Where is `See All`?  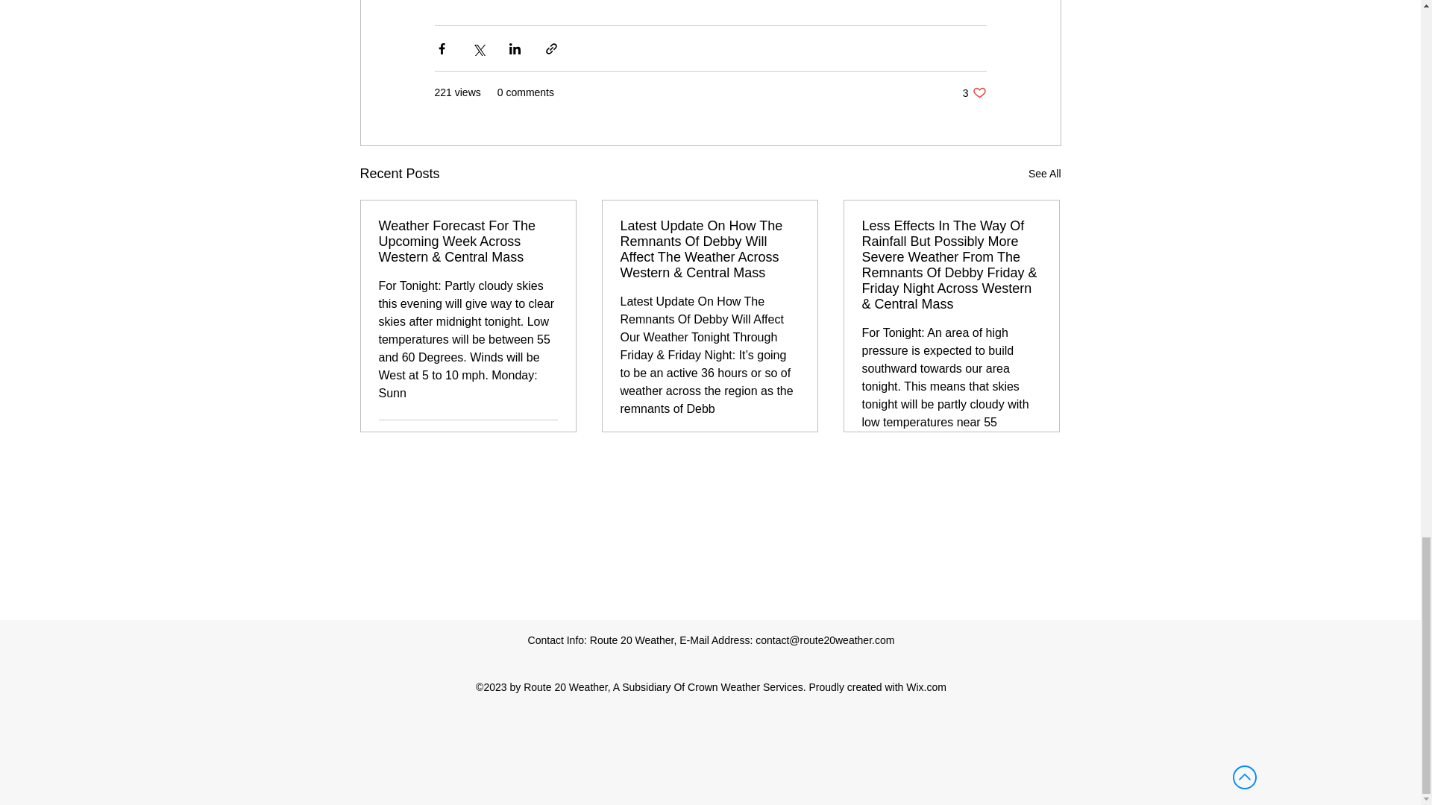
See All is located at coordinates (1044, 174).